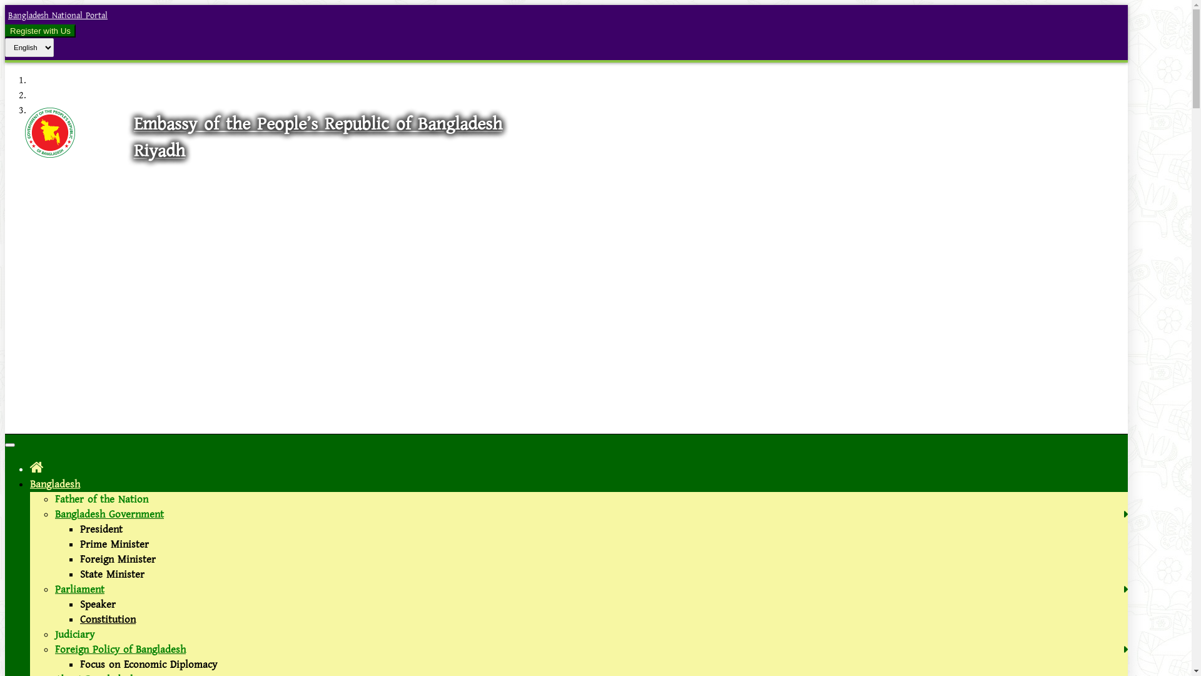  I want to click on Foreign Policy of Bangladesh, so click(120, 650).